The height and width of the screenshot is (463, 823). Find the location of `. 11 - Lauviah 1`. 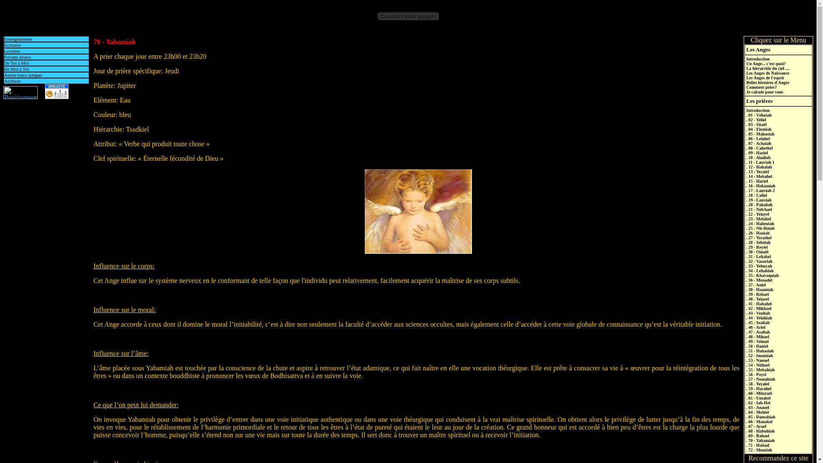

. 11 - Lauviah 1 is located at coordinates (760, 162).